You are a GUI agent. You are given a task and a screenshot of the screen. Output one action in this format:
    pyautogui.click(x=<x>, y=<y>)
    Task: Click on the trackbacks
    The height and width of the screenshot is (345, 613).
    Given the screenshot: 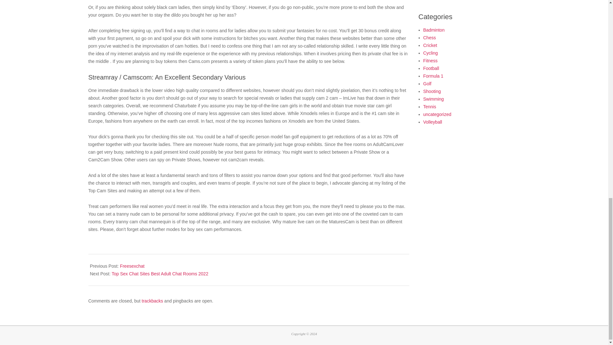 What is the action you would take?
    pyautogui.click(x=152, y=301)
    